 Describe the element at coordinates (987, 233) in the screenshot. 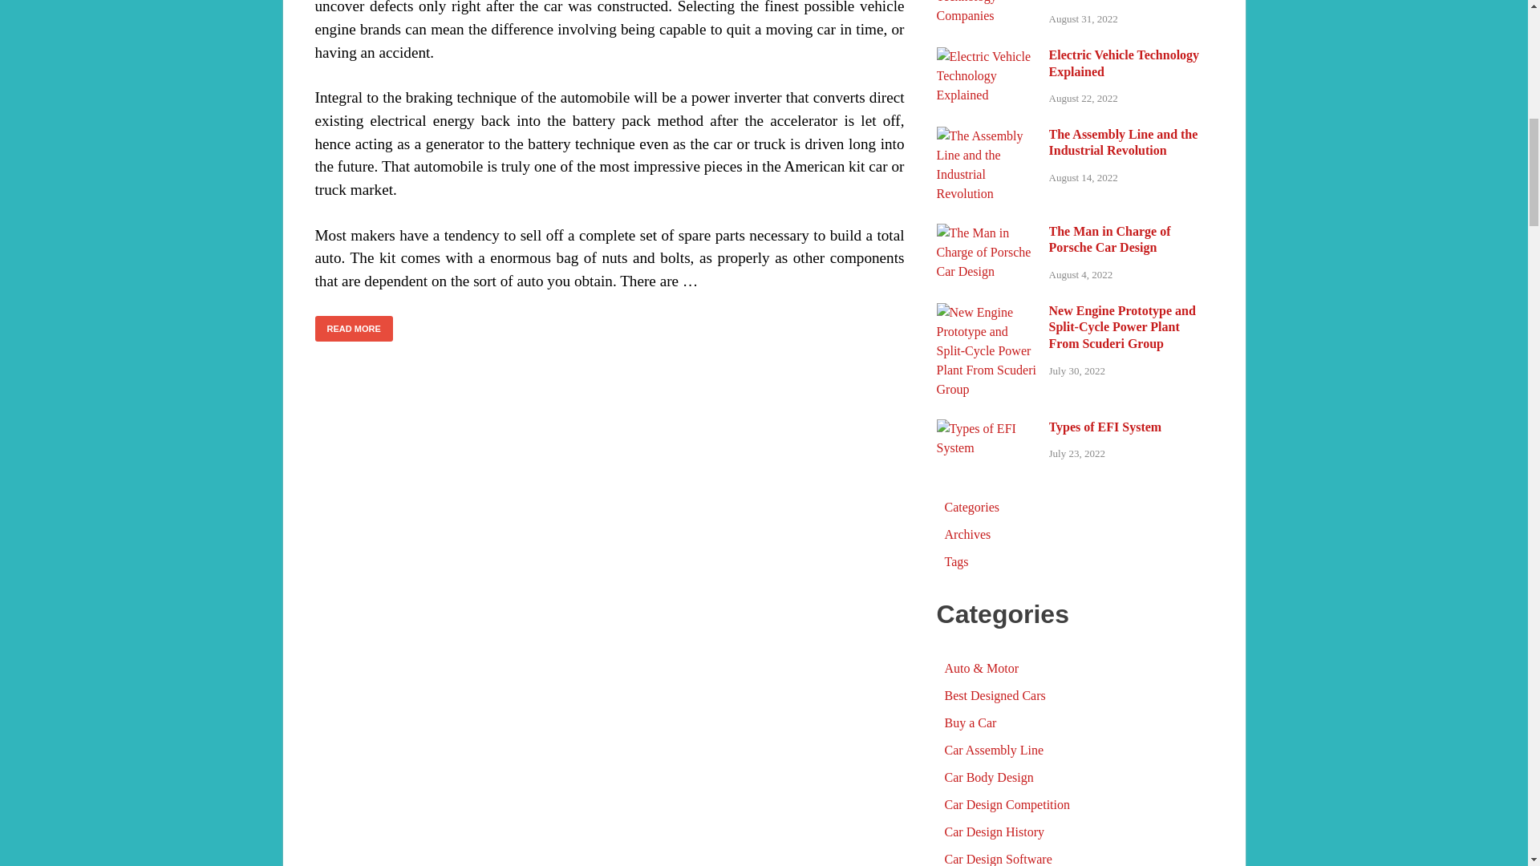

I see `The Man in Charge of Porsche Car Design` at that location.